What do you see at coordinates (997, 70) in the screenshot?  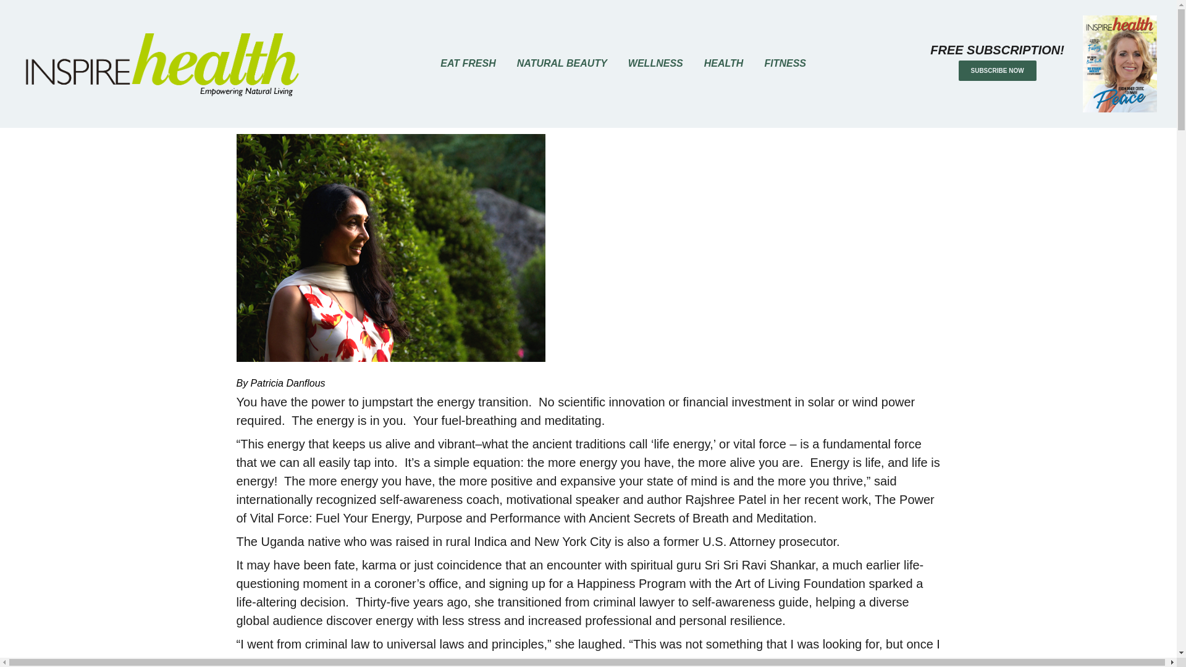 I see `SUBSCRIBE NOW` at bounding box center [997, 70].